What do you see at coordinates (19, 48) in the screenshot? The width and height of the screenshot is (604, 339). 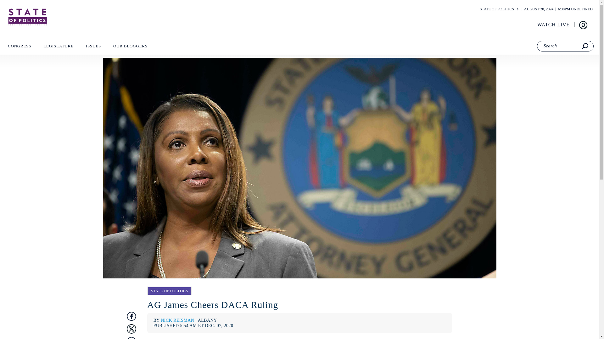 I see `CONGRESS` at bounding box center [19, 48].